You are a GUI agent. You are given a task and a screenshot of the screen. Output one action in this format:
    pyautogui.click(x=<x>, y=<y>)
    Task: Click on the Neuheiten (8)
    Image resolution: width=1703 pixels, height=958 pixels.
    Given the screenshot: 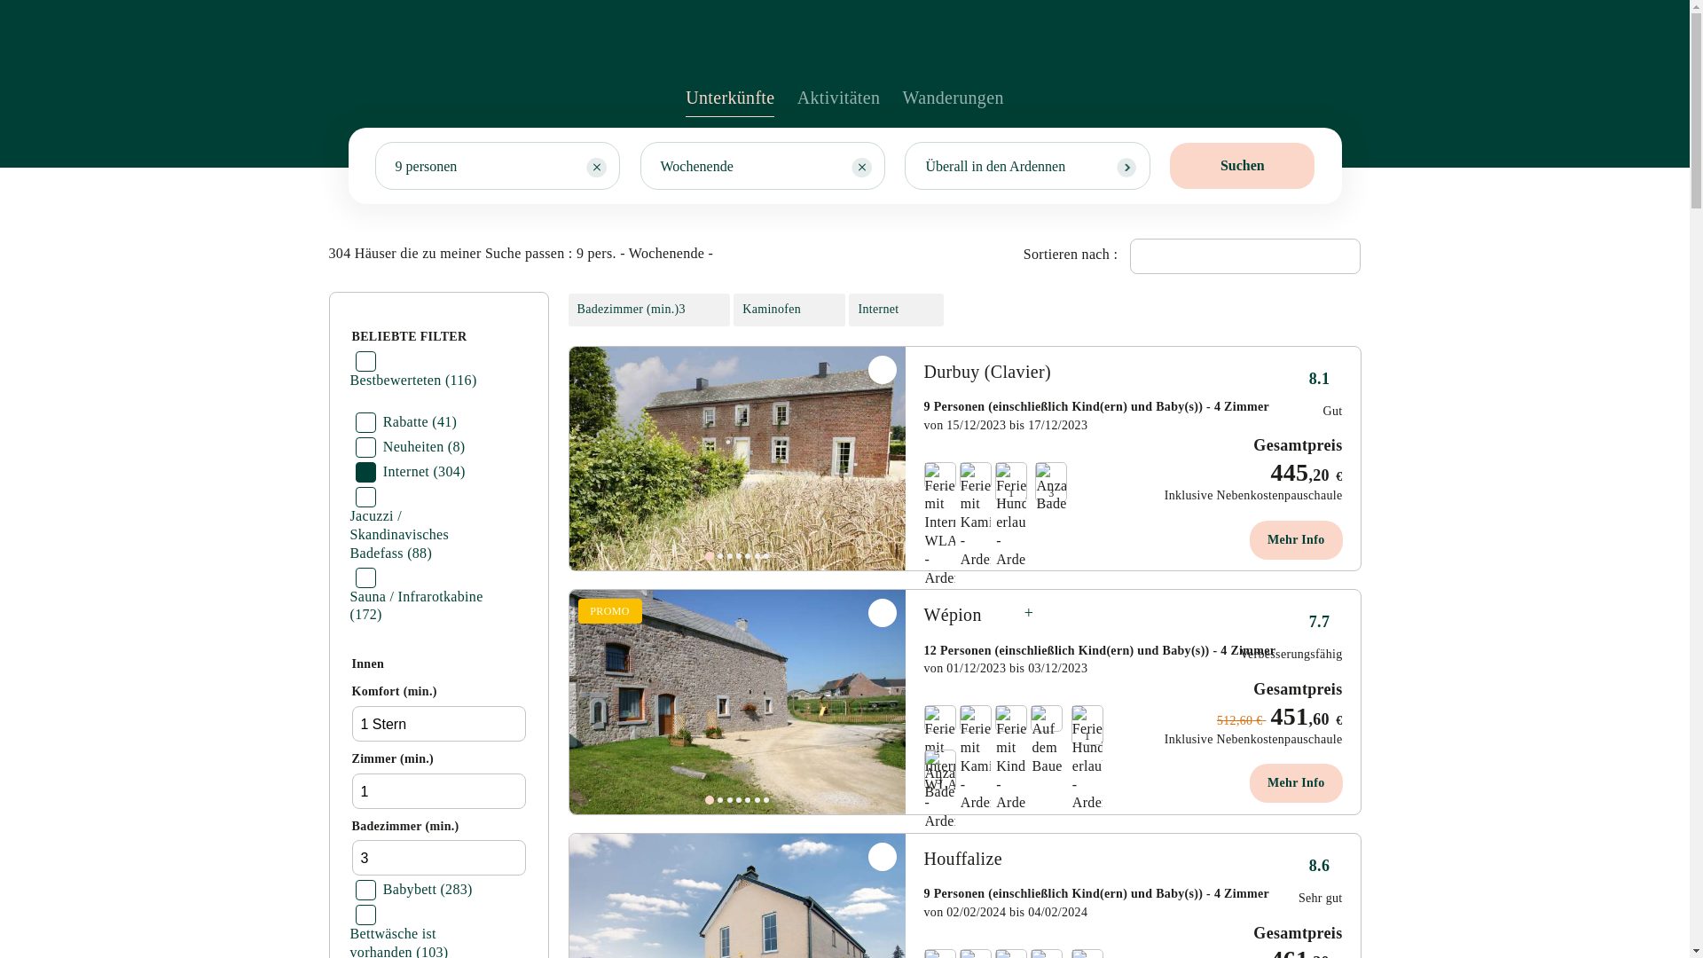 What is the action you would take?
    pyautogui.click(x=419, y=447)
    